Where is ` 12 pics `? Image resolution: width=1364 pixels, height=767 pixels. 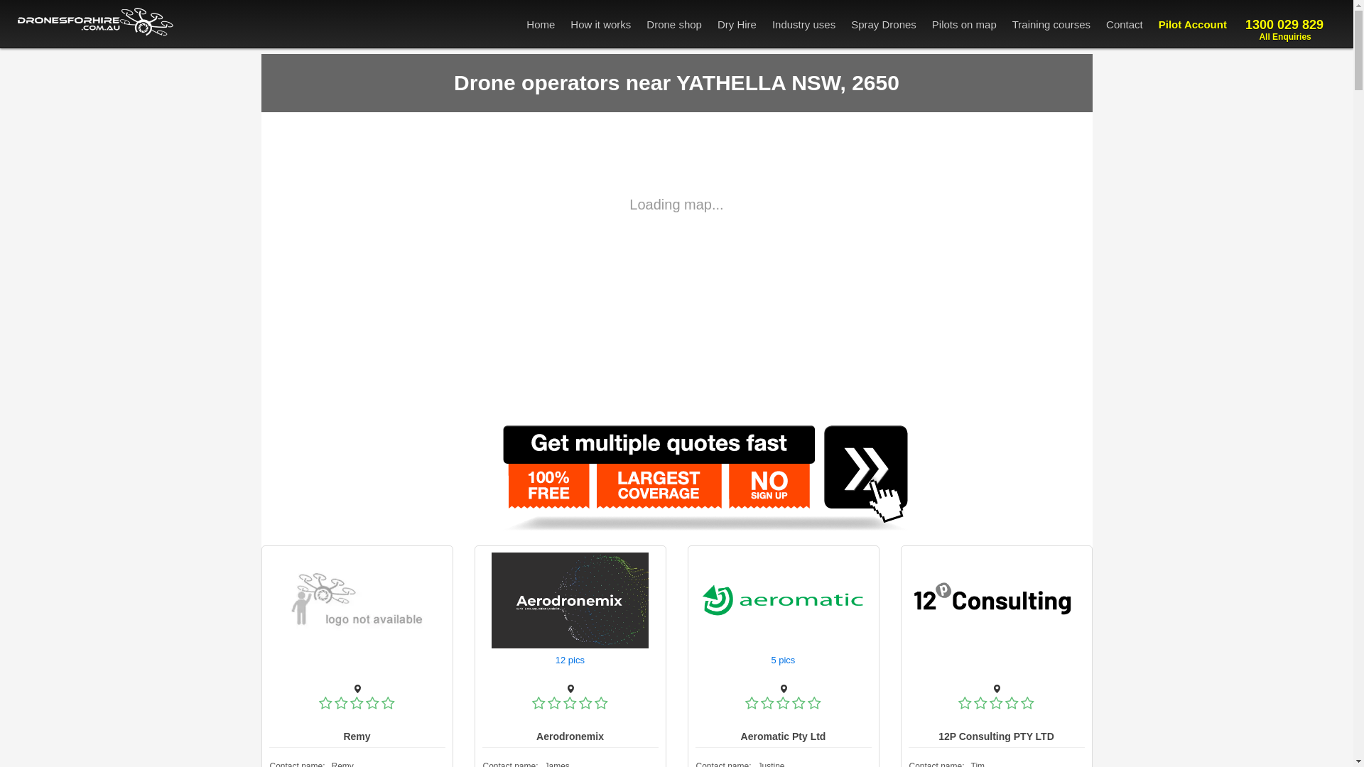
 12 pics  is located at coordinates (571, 660).